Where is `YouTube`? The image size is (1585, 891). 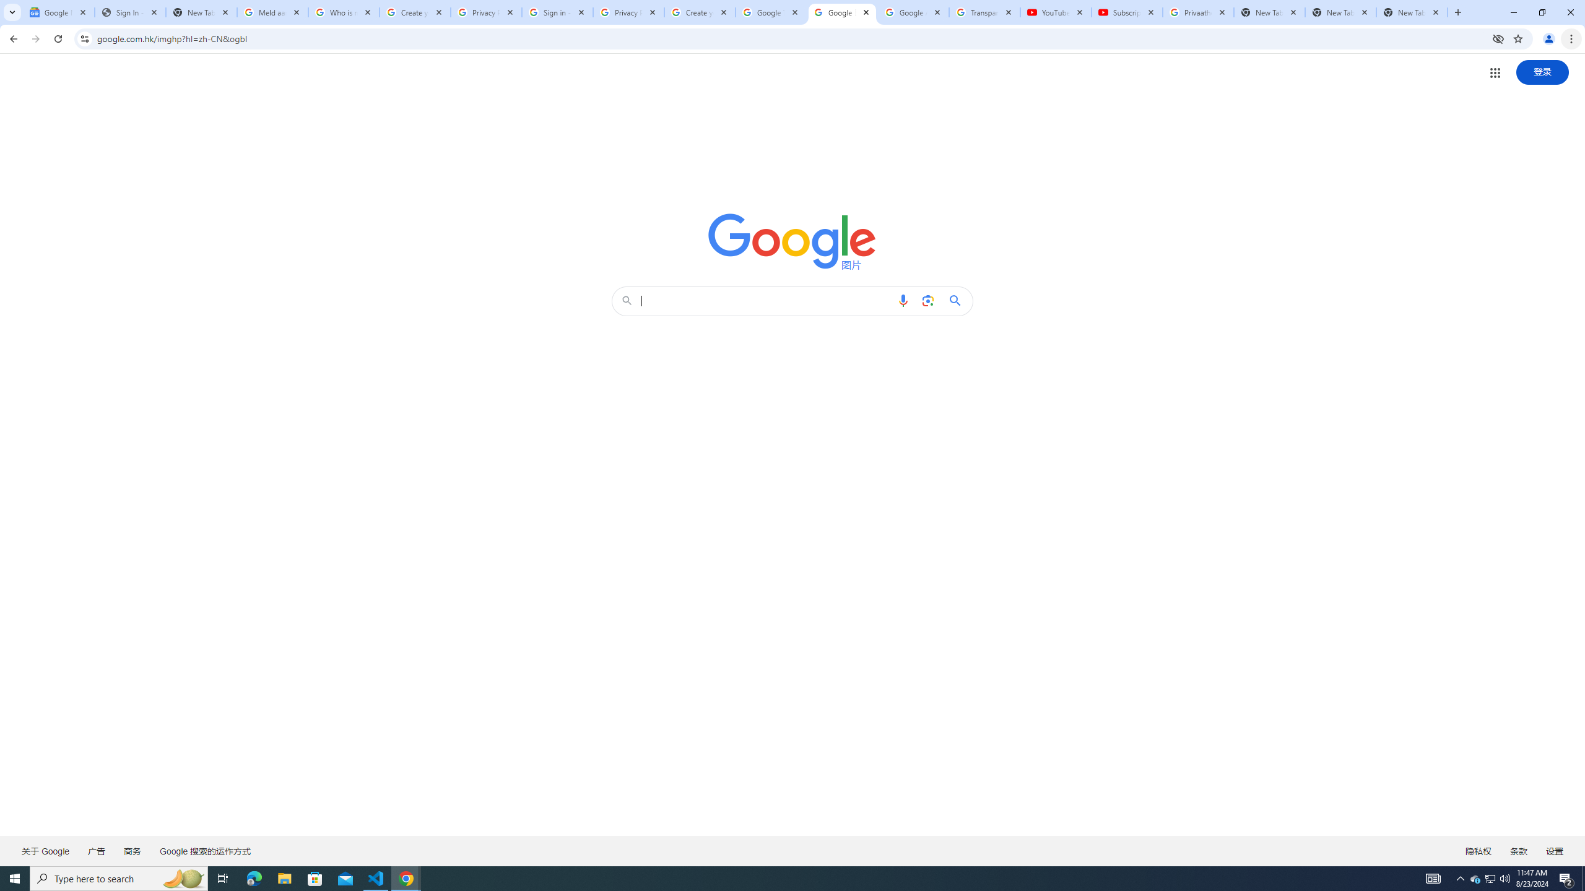 YouTube is located at coordinates (1055, 12).